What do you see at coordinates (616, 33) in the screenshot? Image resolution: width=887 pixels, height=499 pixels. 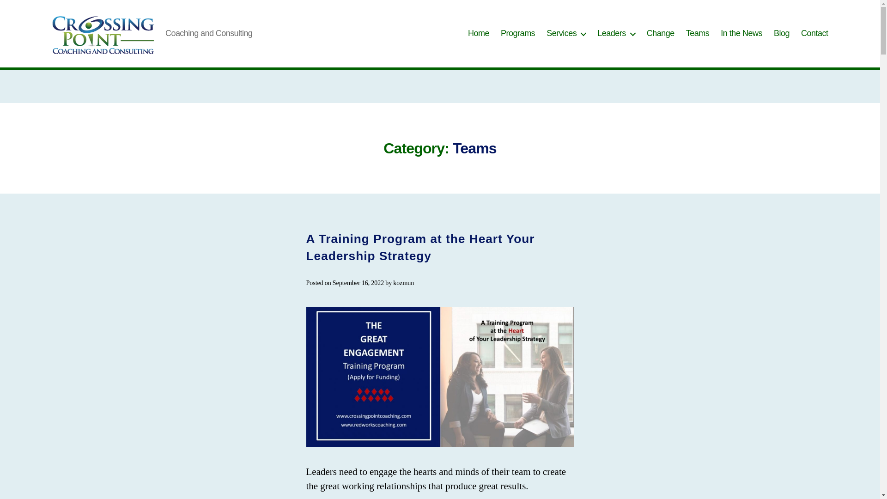 I see `Leaders` at bounding box center [616, 33].